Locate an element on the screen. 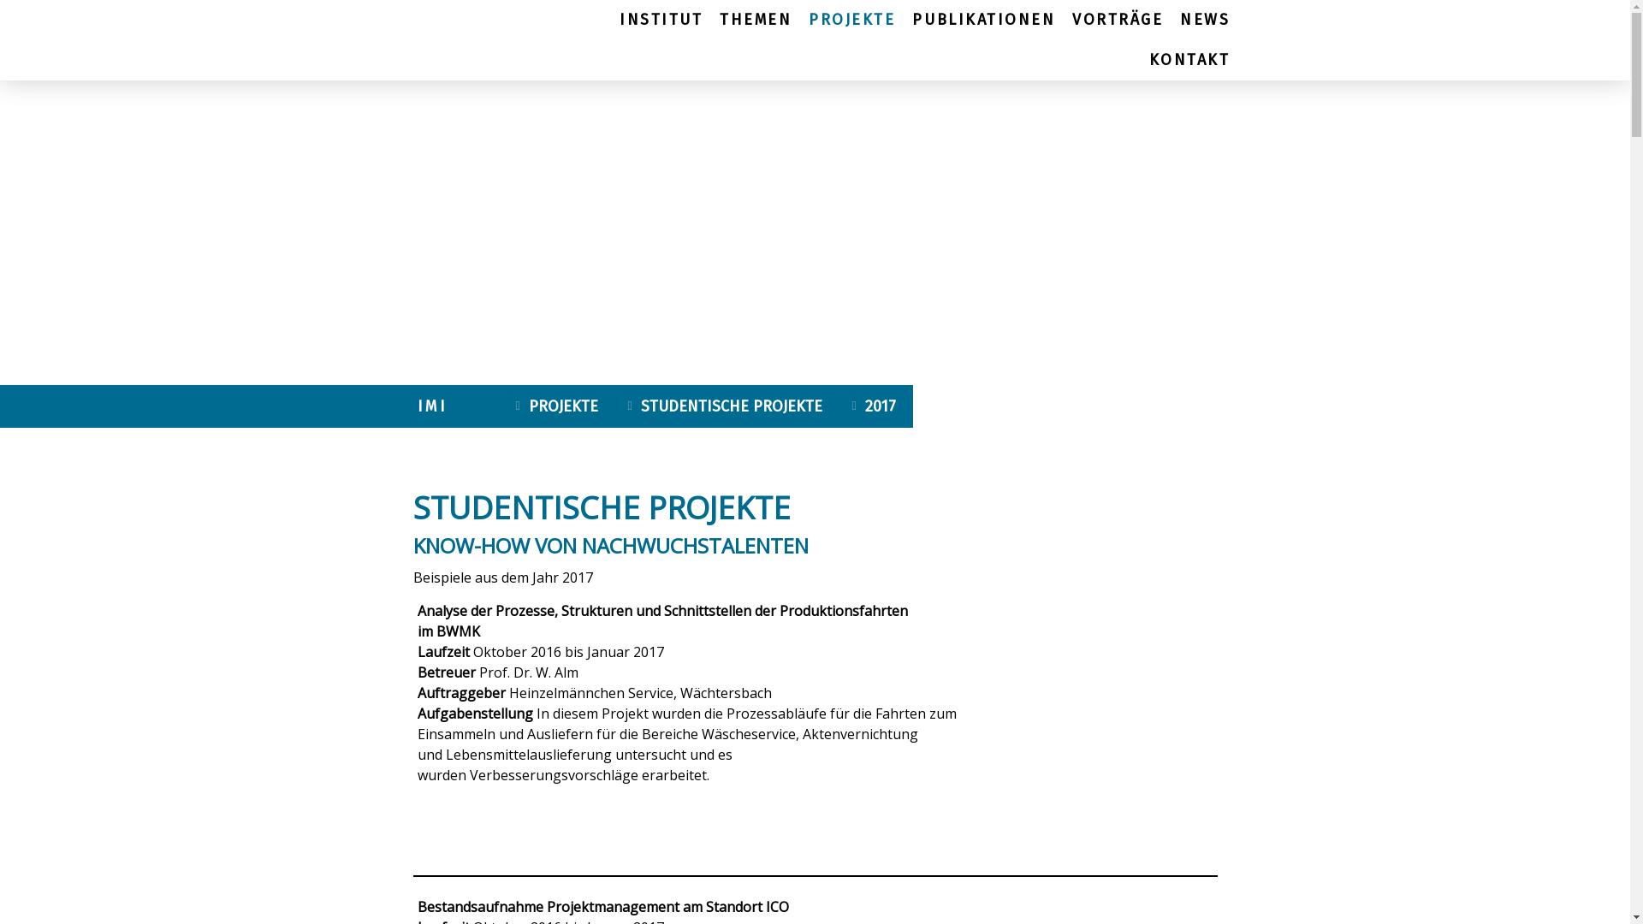 The image size is (1643, 924). KONTAKT is located at coordinates (1189, 60).